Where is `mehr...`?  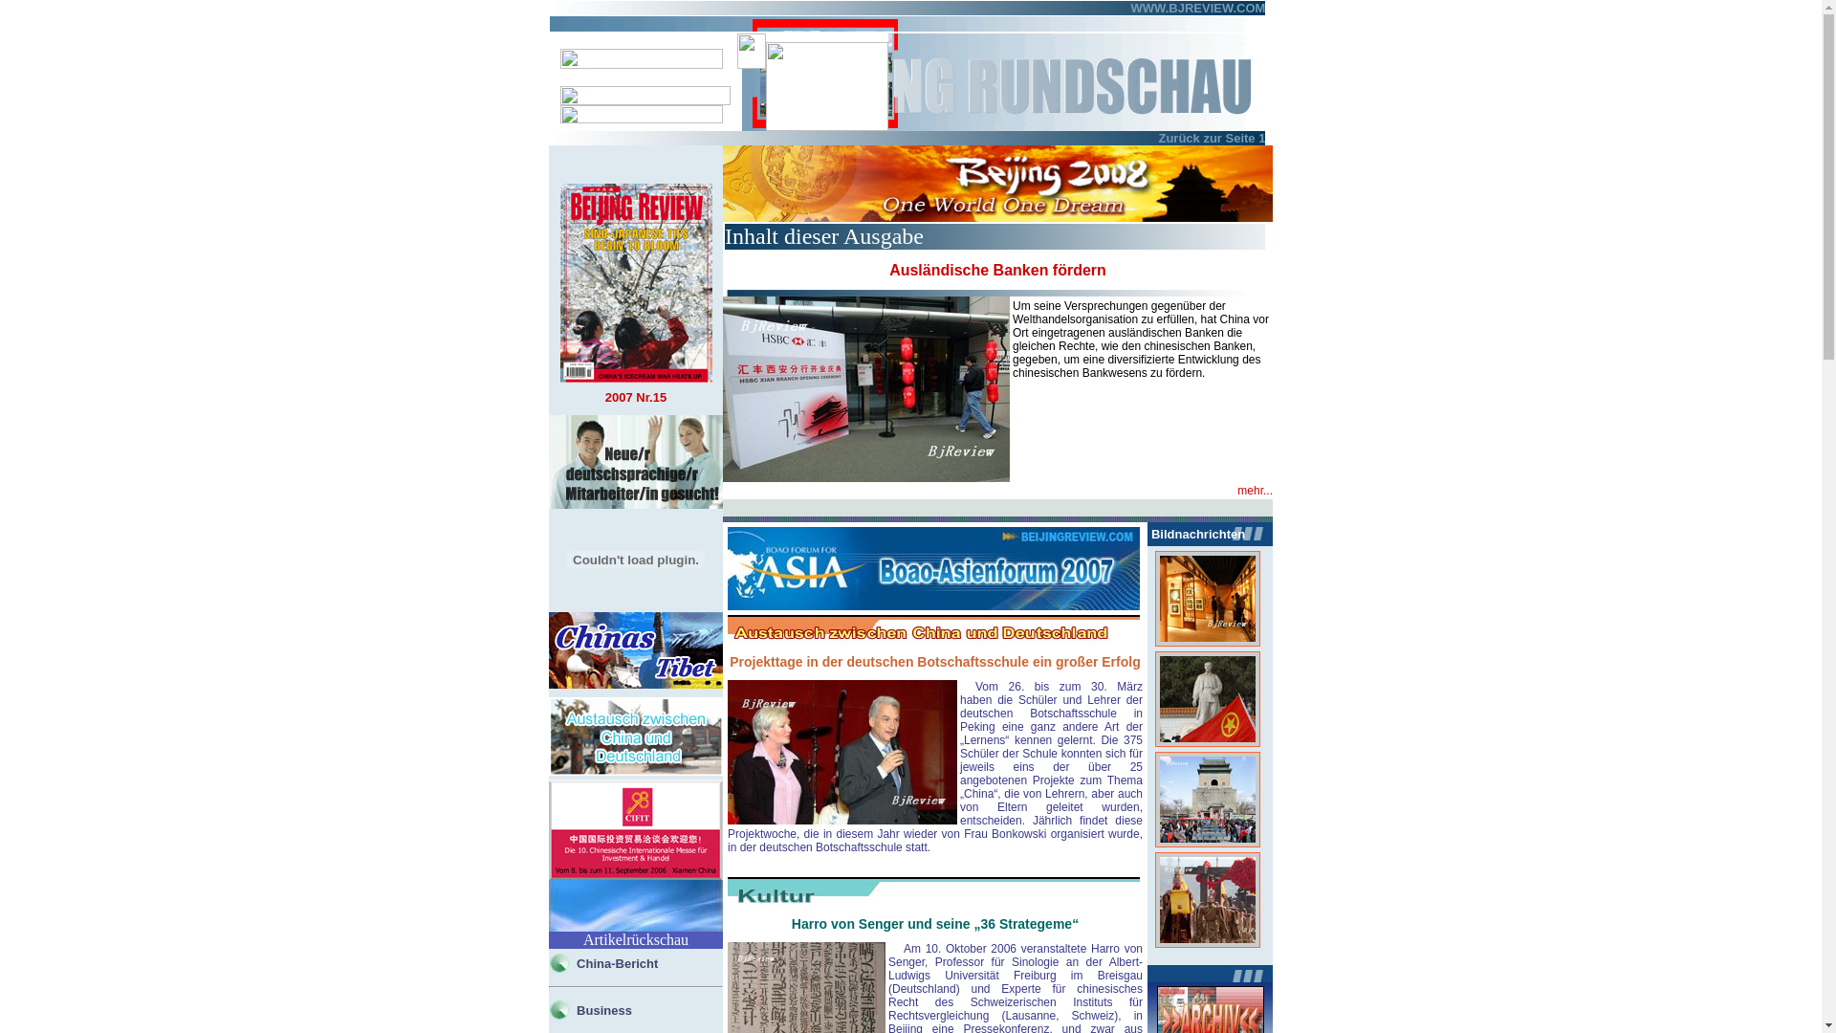 mehr... is located at coordinates (1255, 491).